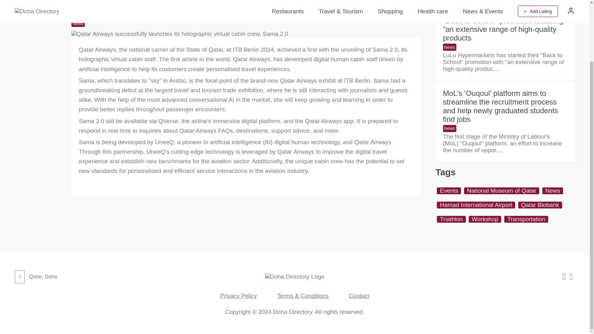  What do you see at coordinates (449, 191) in the screenshot?
I see `Events` at bounding box center [449, 191].